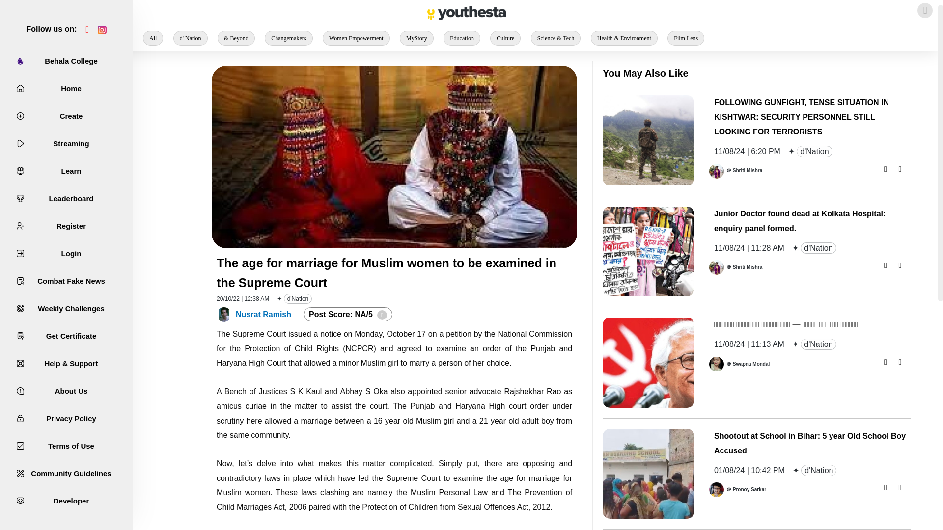  What do you see at coordinates (356, 38) in the screenshot?
I see `Women Empowerment` at bounding box center [356, 38].